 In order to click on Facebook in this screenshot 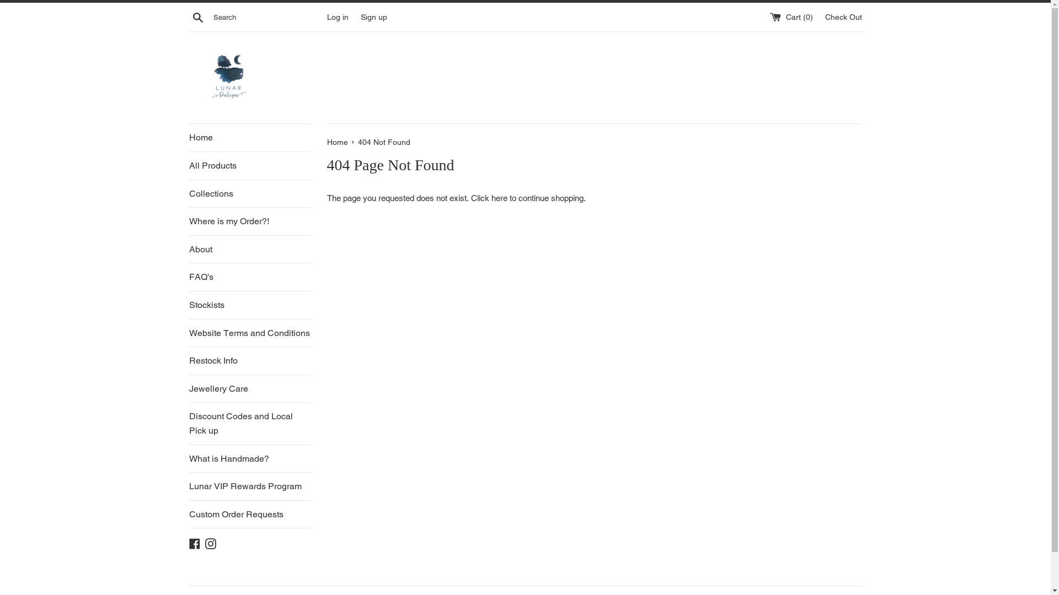, I will do `click(194, 543)`.